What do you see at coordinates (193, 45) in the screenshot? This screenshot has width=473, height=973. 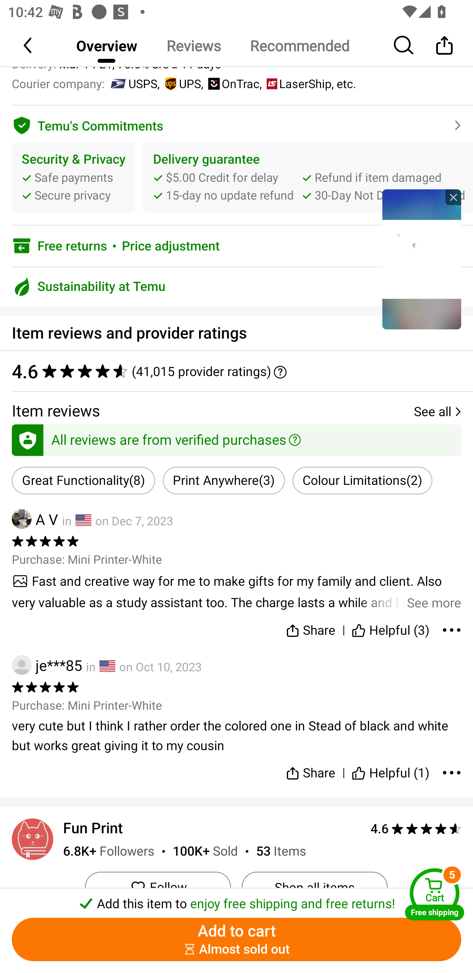 I see `Reviews` at bounding box center [193, 45].